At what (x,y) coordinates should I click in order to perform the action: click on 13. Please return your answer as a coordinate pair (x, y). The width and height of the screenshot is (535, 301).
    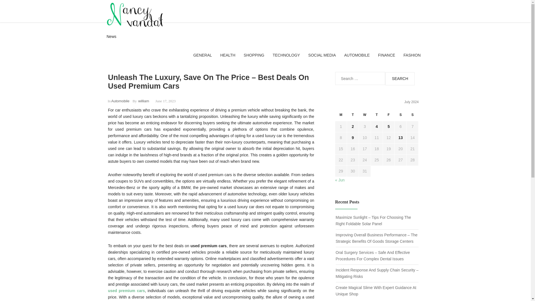
    Looking at the image, I should click on (401, 138).